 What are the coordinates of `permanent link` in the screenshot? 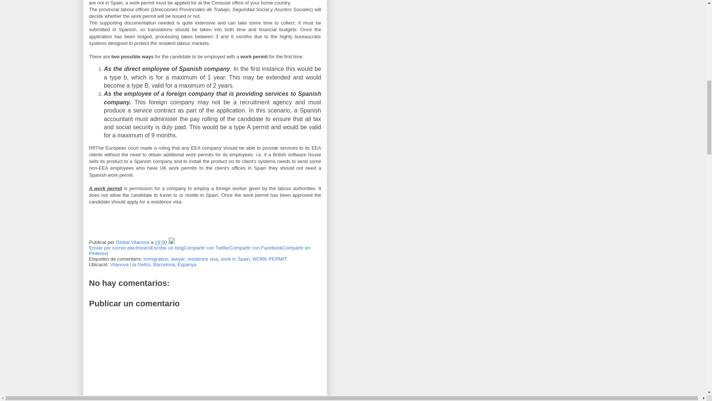 It's located at (161, 242).